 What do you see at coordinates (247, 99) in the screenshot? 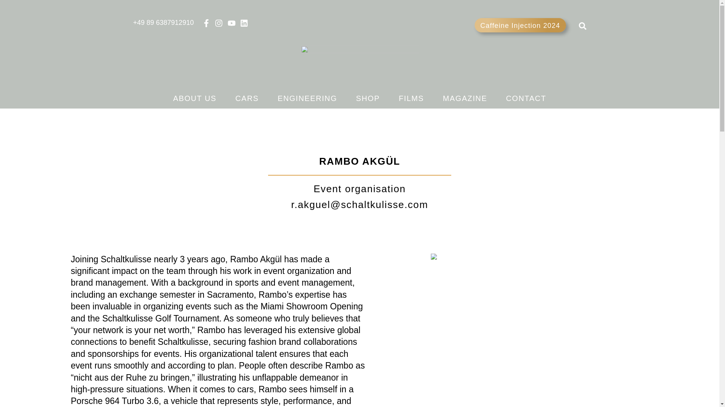
I see `CARS` at bounding box center [247, 99].